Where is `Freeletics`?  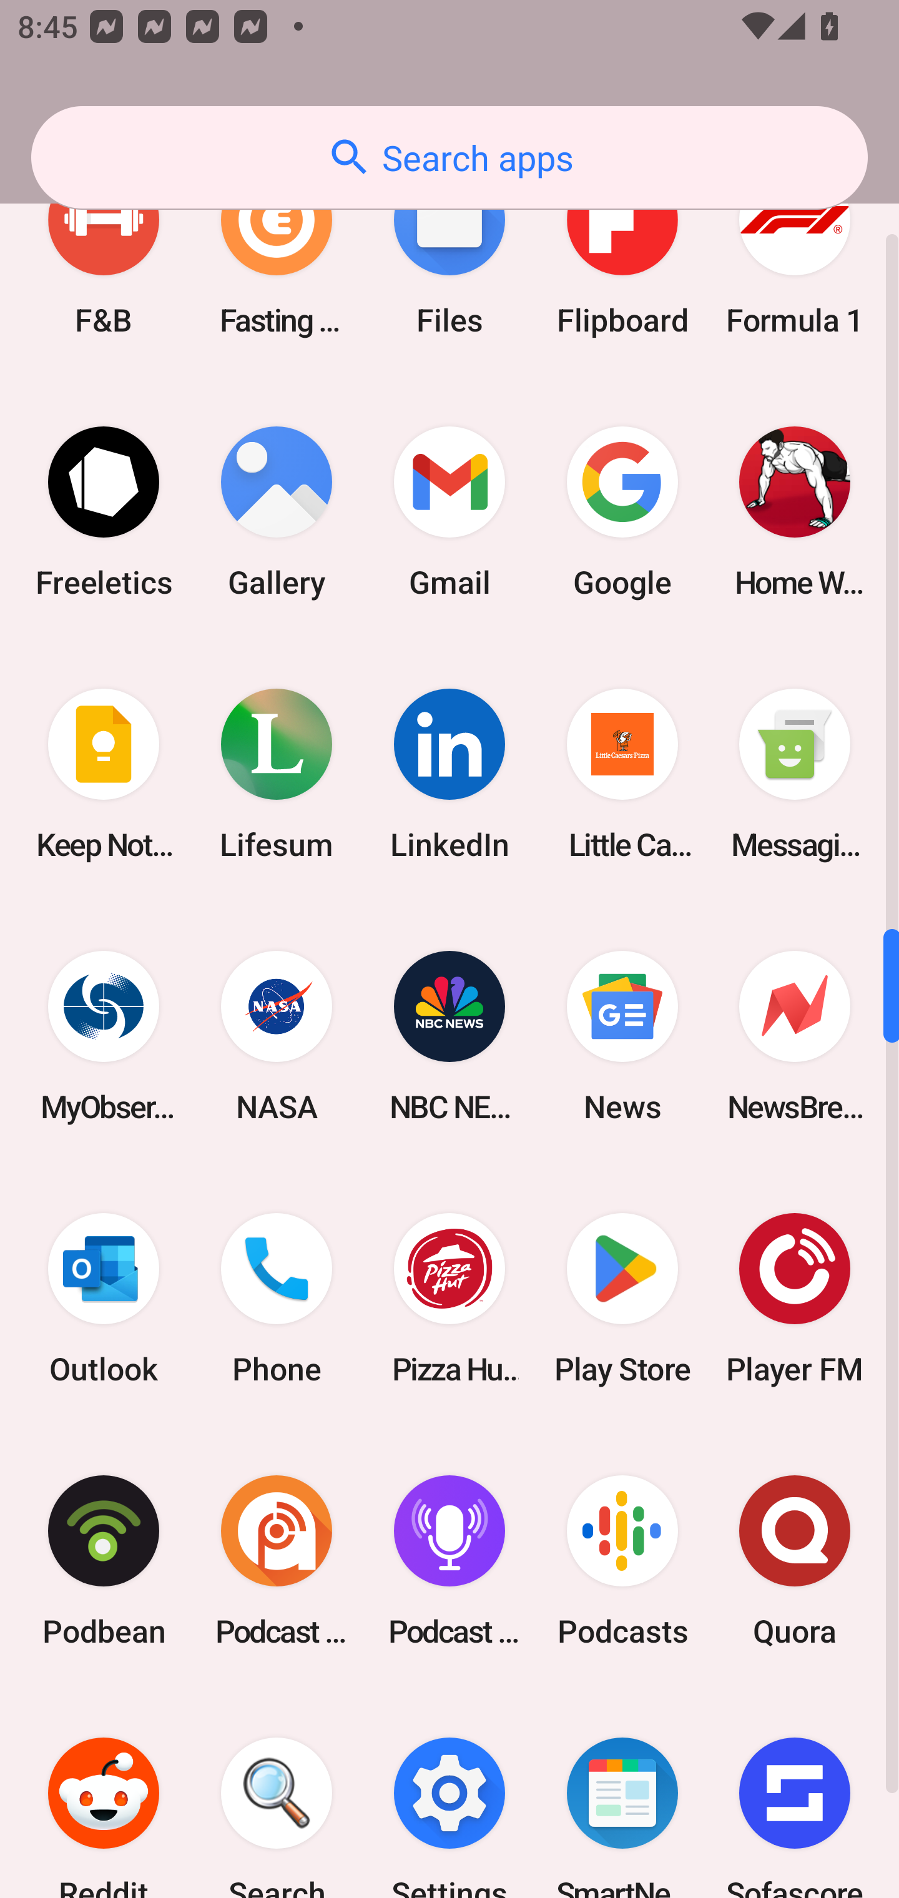 Freeletics is located at coordinates (104, 512).